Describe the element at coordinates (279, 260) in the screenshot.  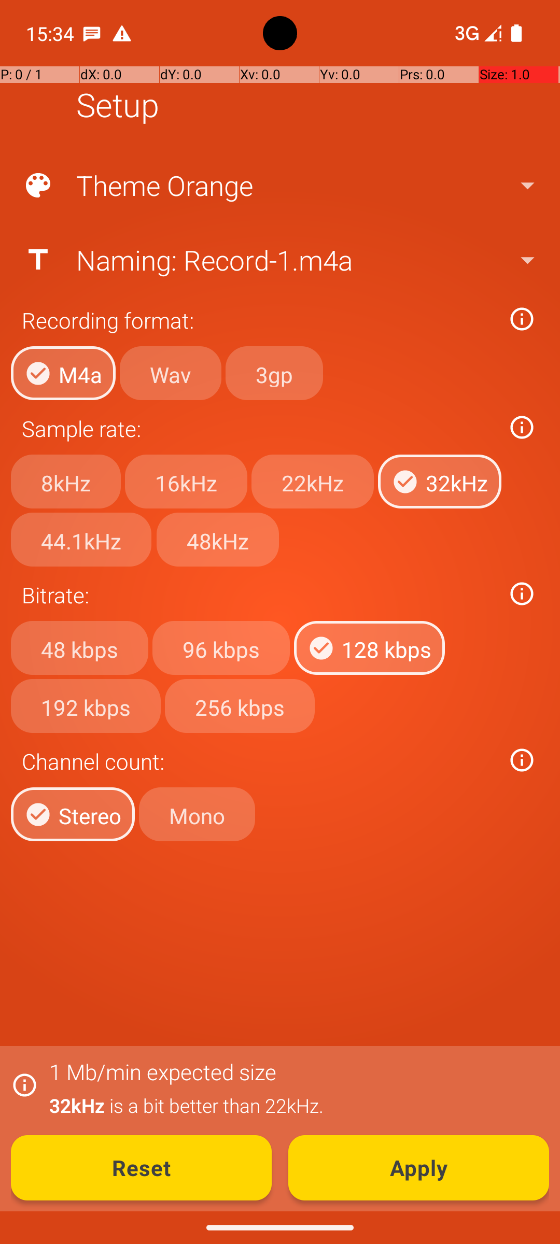
I see `Naming: Record-1.m4a` at that location.